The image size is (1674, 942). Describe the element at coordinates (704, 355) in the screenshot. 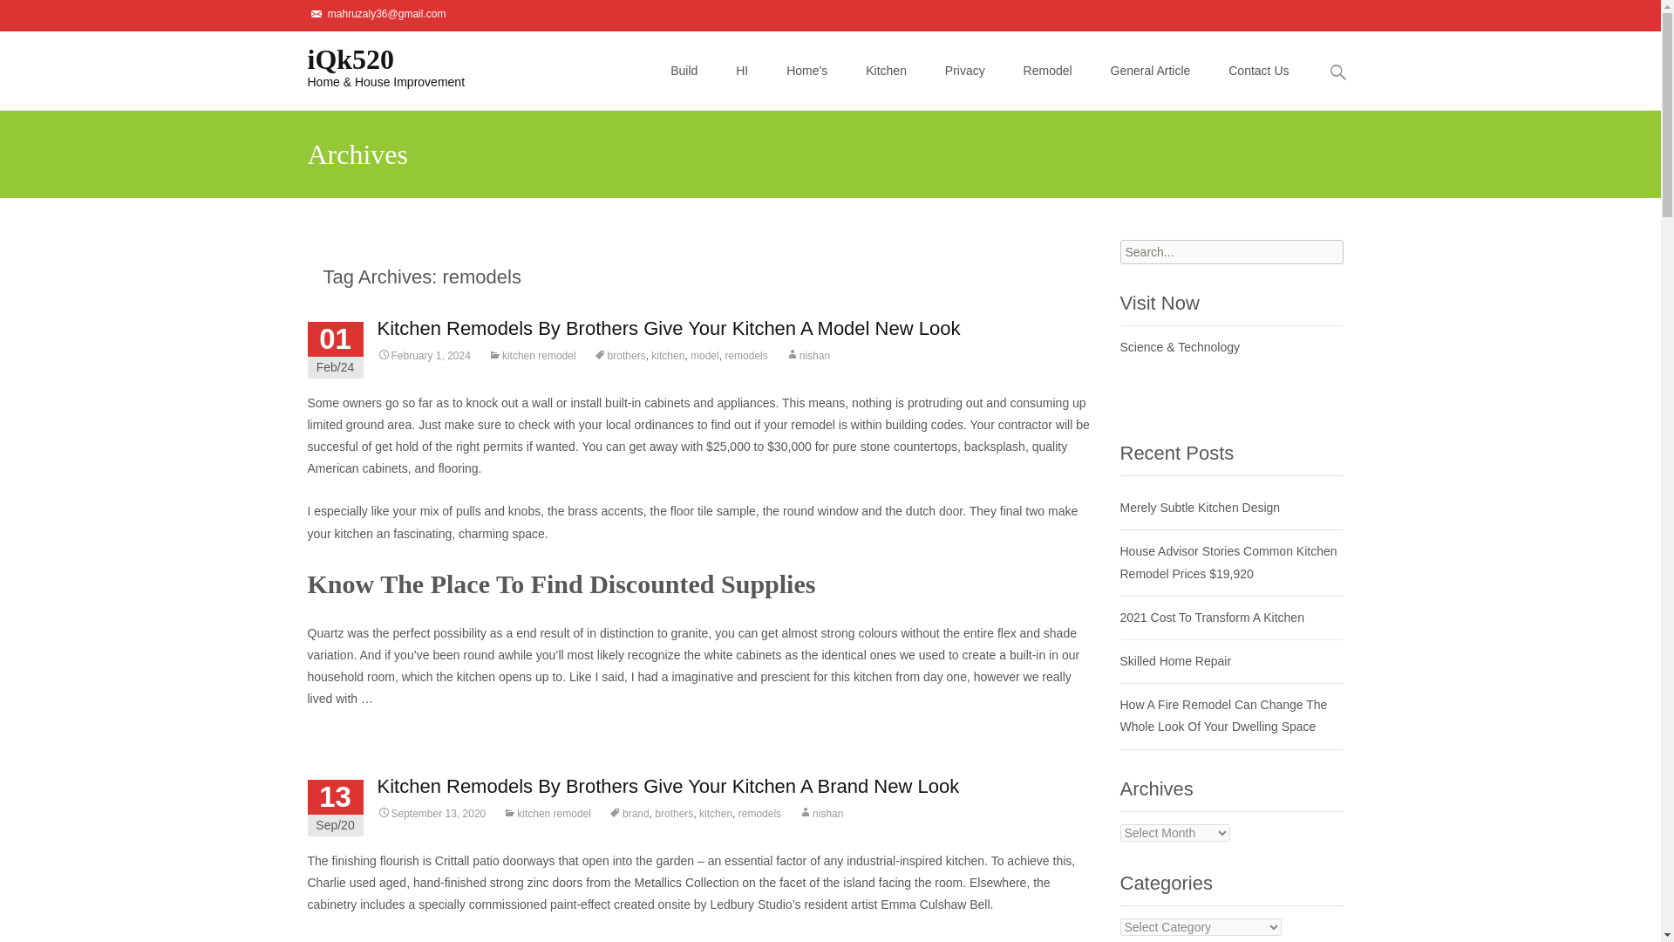

I see `model` at that location.